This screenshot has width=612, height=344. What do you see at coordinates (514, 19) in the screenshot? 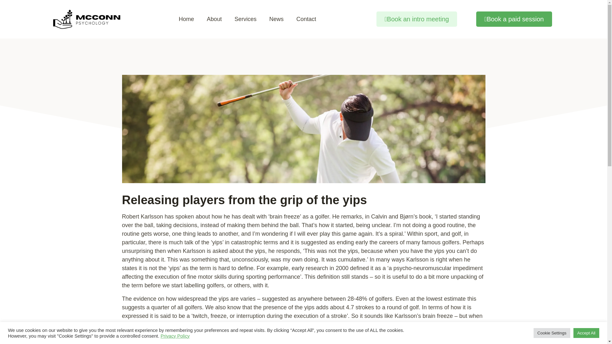
I see `Book a paid session` at bounding box center [514, 19].